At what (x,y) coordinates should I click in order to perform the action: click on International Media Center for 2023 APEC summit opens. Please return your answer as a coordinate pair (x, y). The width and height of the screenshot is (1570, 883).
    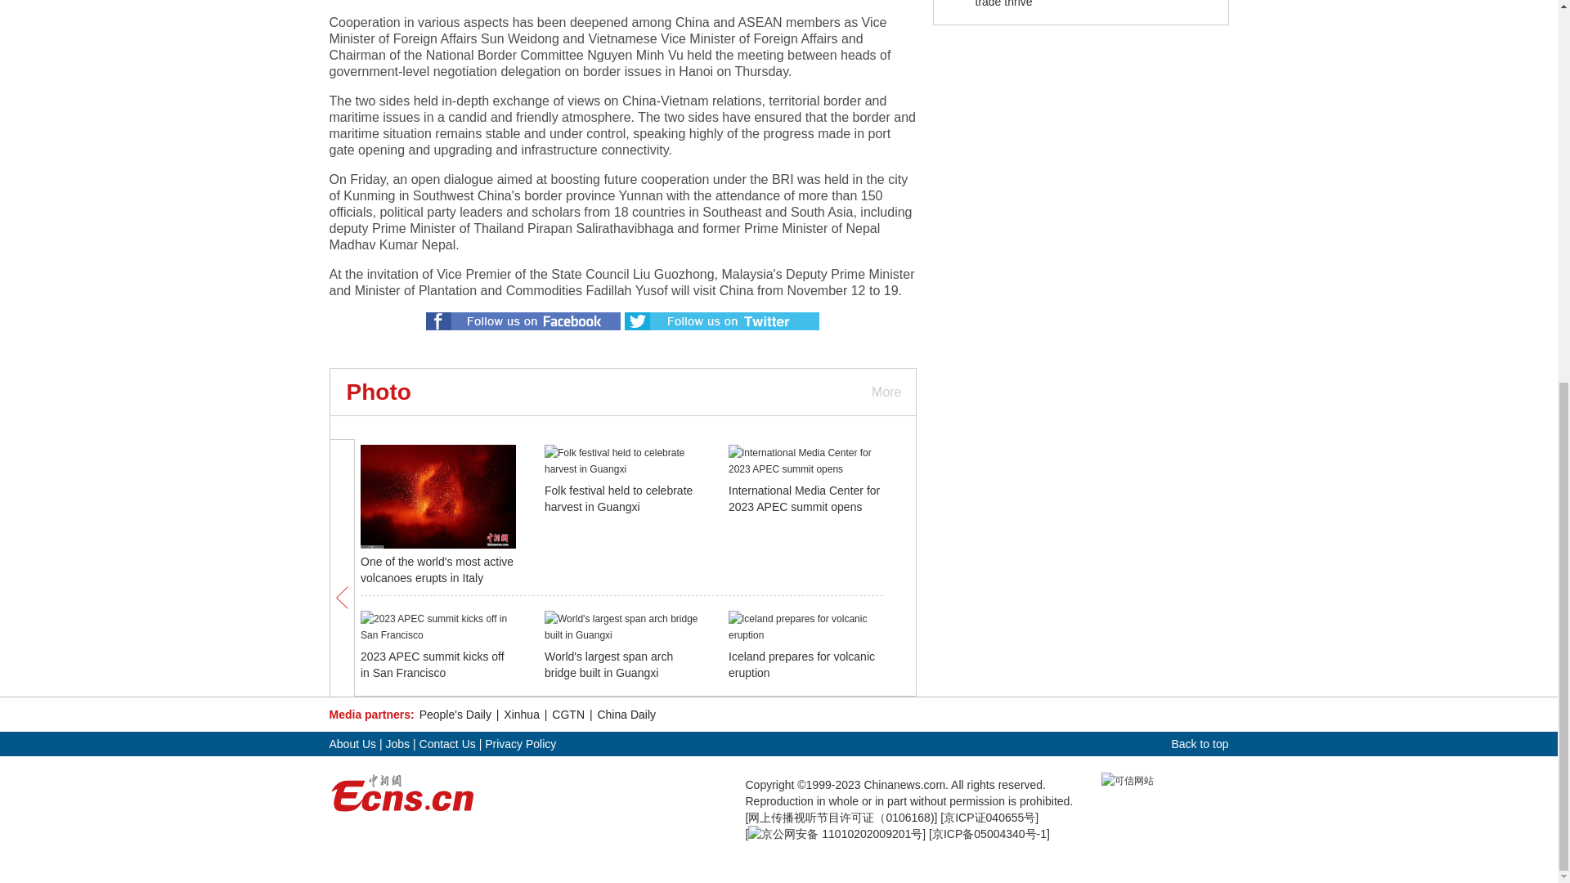
    Looking at the image, I should click on (803, 498).